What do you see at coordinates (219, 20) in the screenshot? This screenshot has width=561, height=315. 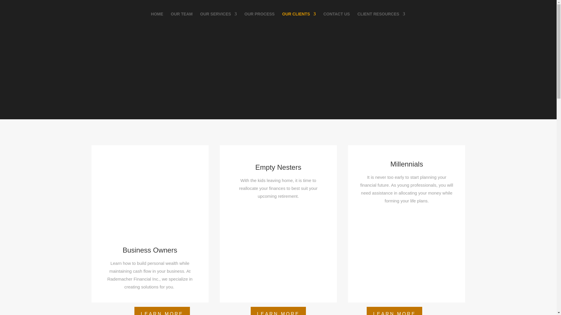 I see `OUR SERVICES` at bounding box center [219, 20].